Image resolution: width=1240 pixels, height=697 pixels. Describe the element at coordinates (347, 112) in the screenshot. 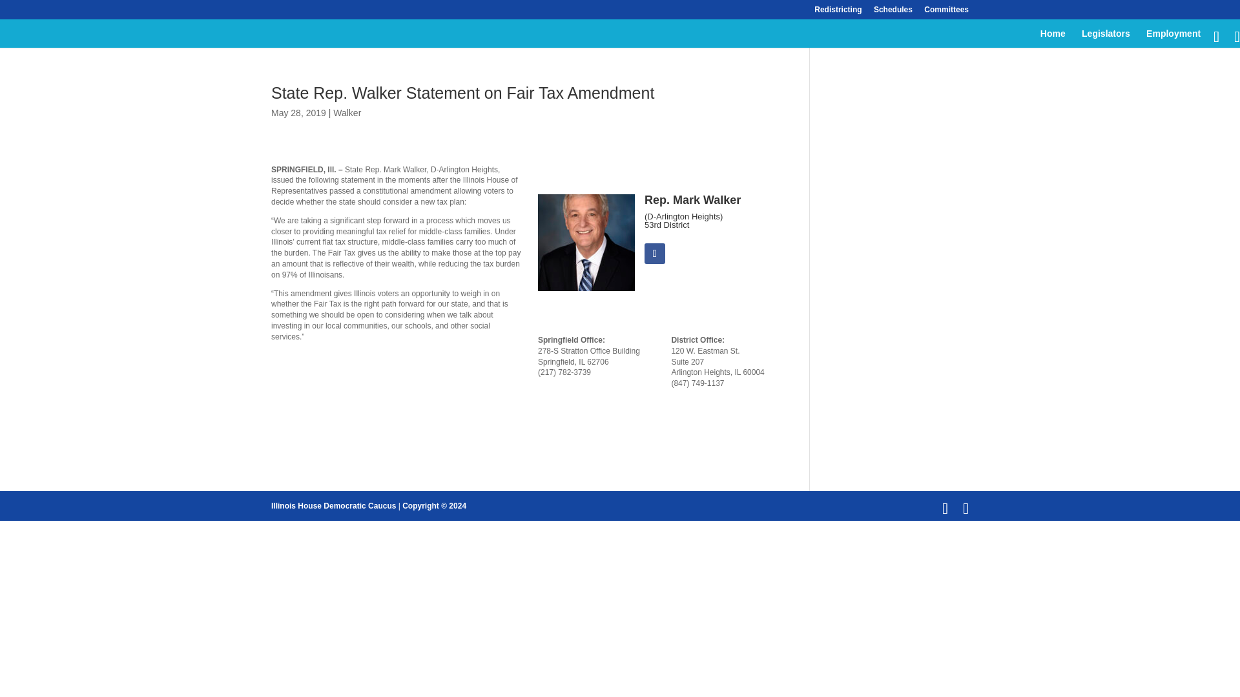

I see `Walker` at that location.